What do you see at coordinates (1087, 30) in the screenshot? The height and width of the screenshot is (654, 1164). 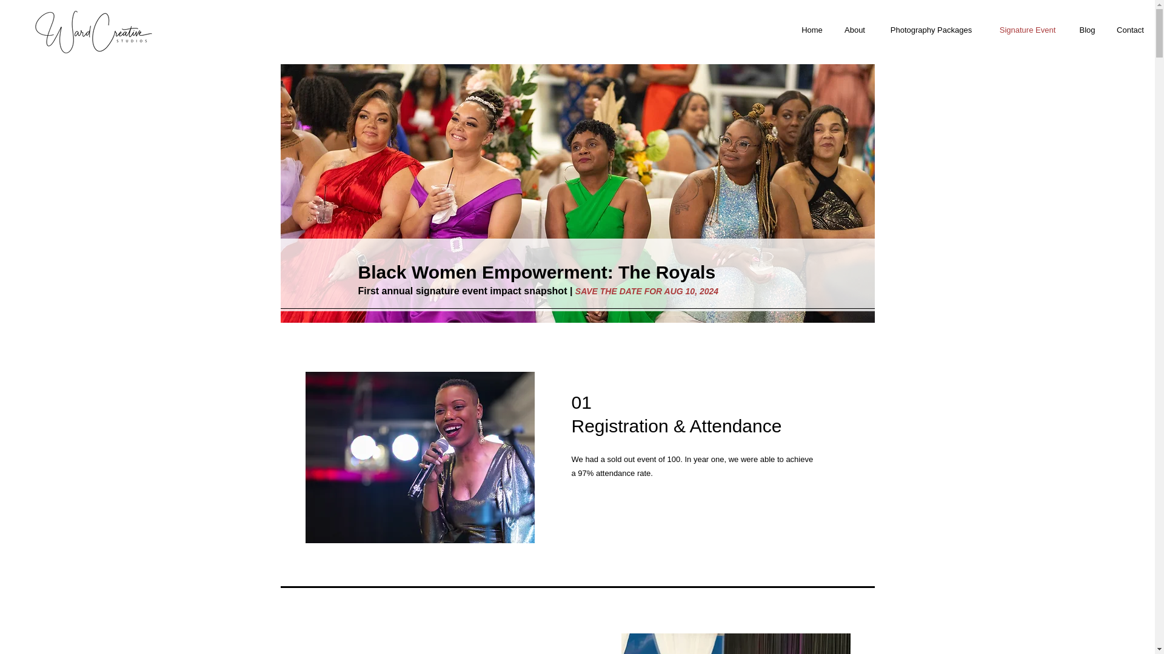 I see `Blog` at bounding box center [1087, 30].